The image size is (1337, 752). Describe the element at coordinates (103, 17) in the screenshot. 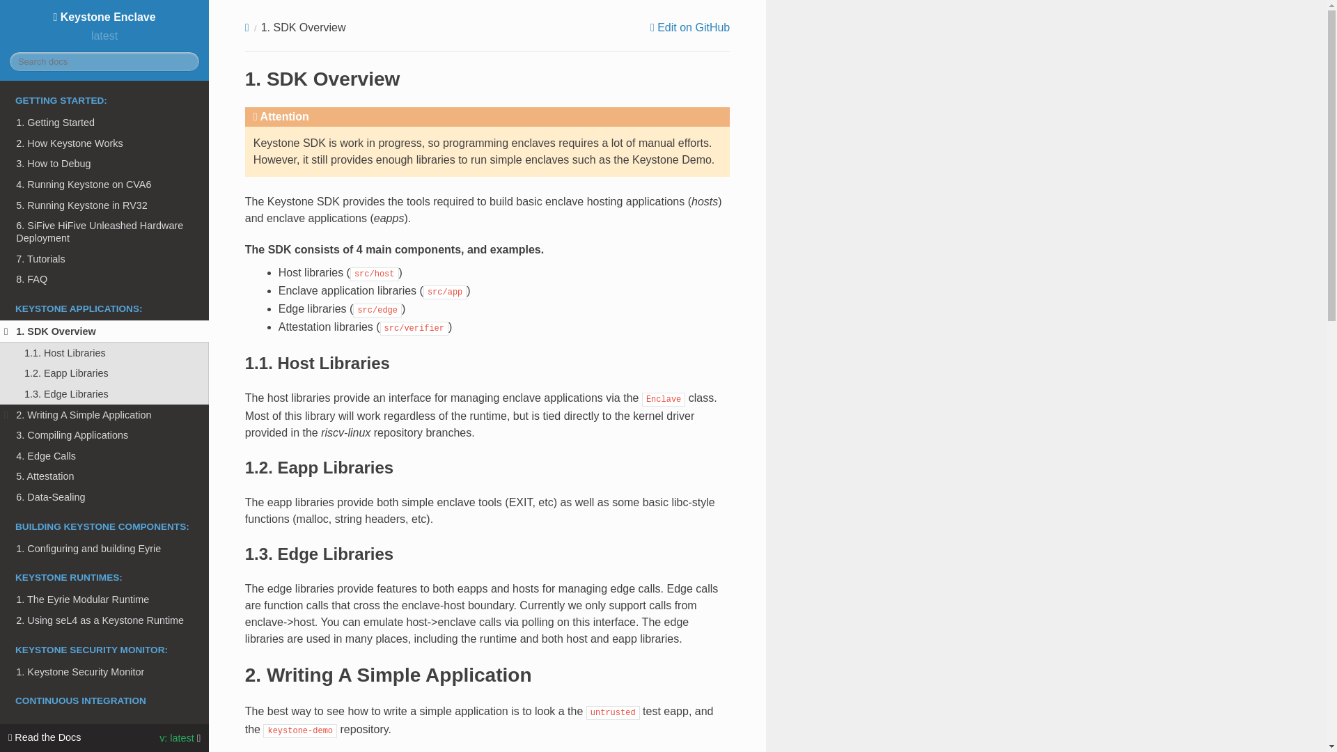

I see `Keystone Enclave` at that location.